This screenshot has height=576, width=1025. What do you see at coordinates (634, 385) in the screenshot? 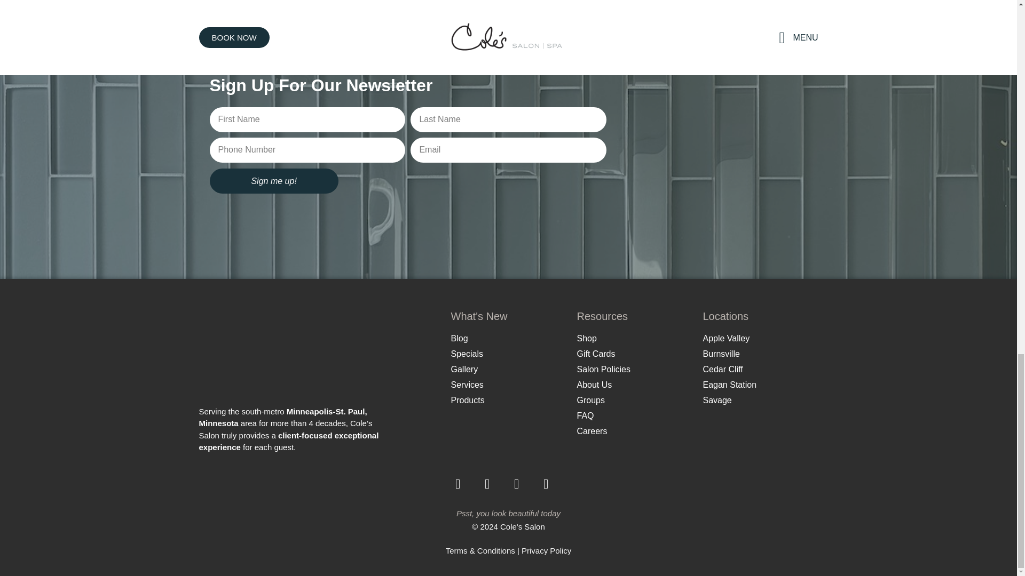
I see `About Us` at bounding box center [634, 385].